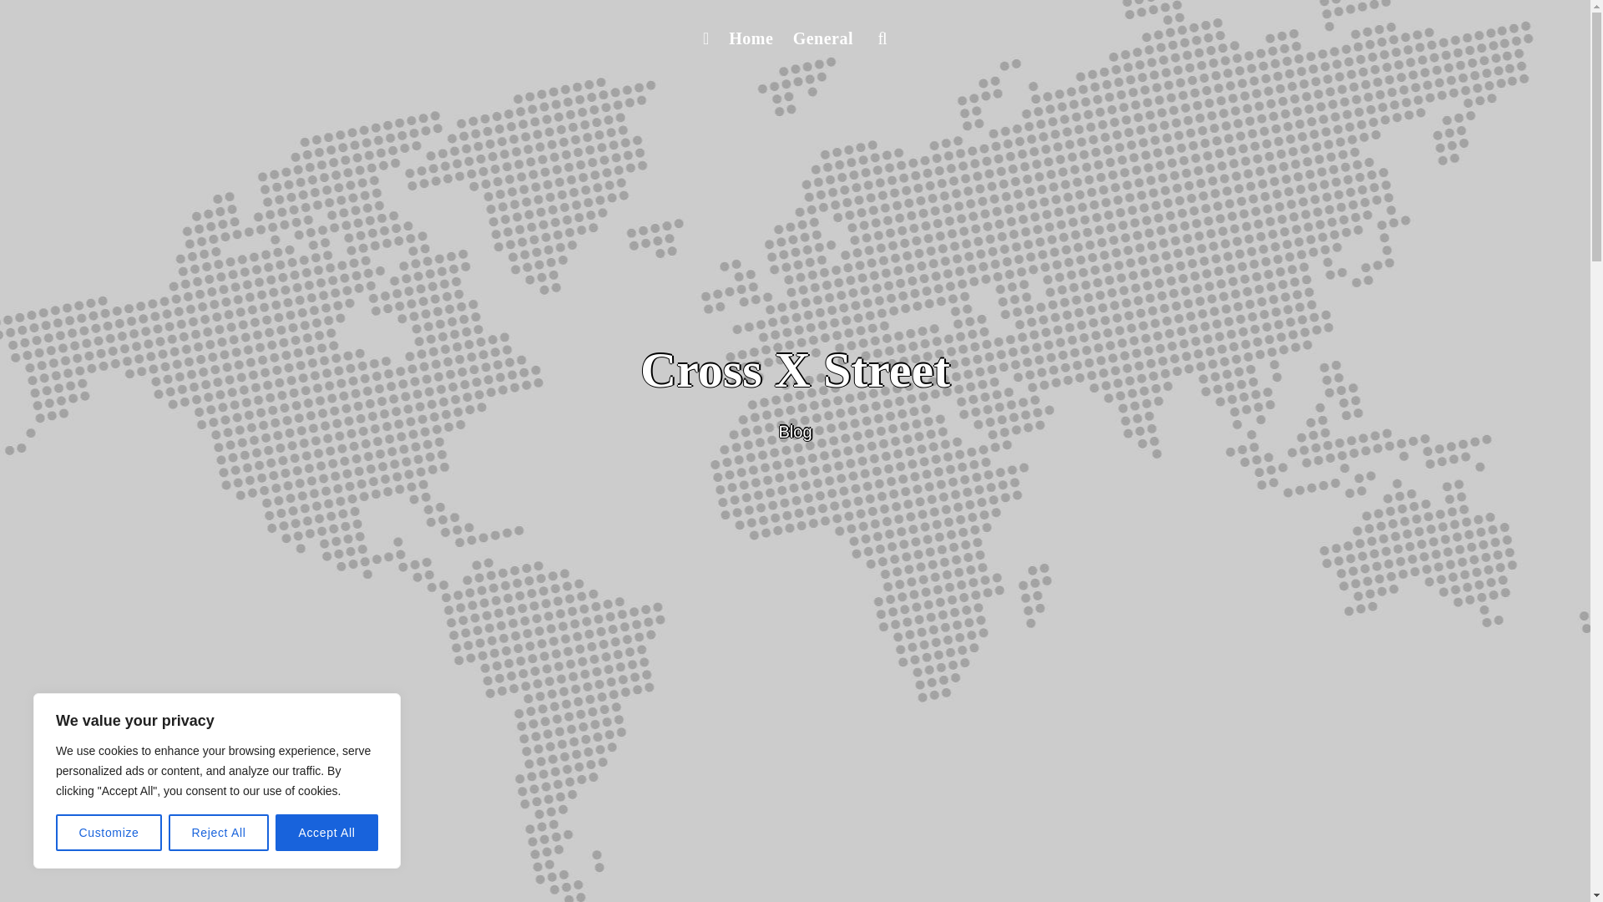 This screenshot has height=902, width=1603. What do you see at coordinates (795, 370) in the screenshot?
I see `Cross X Street` at bounding box center [795, 370].